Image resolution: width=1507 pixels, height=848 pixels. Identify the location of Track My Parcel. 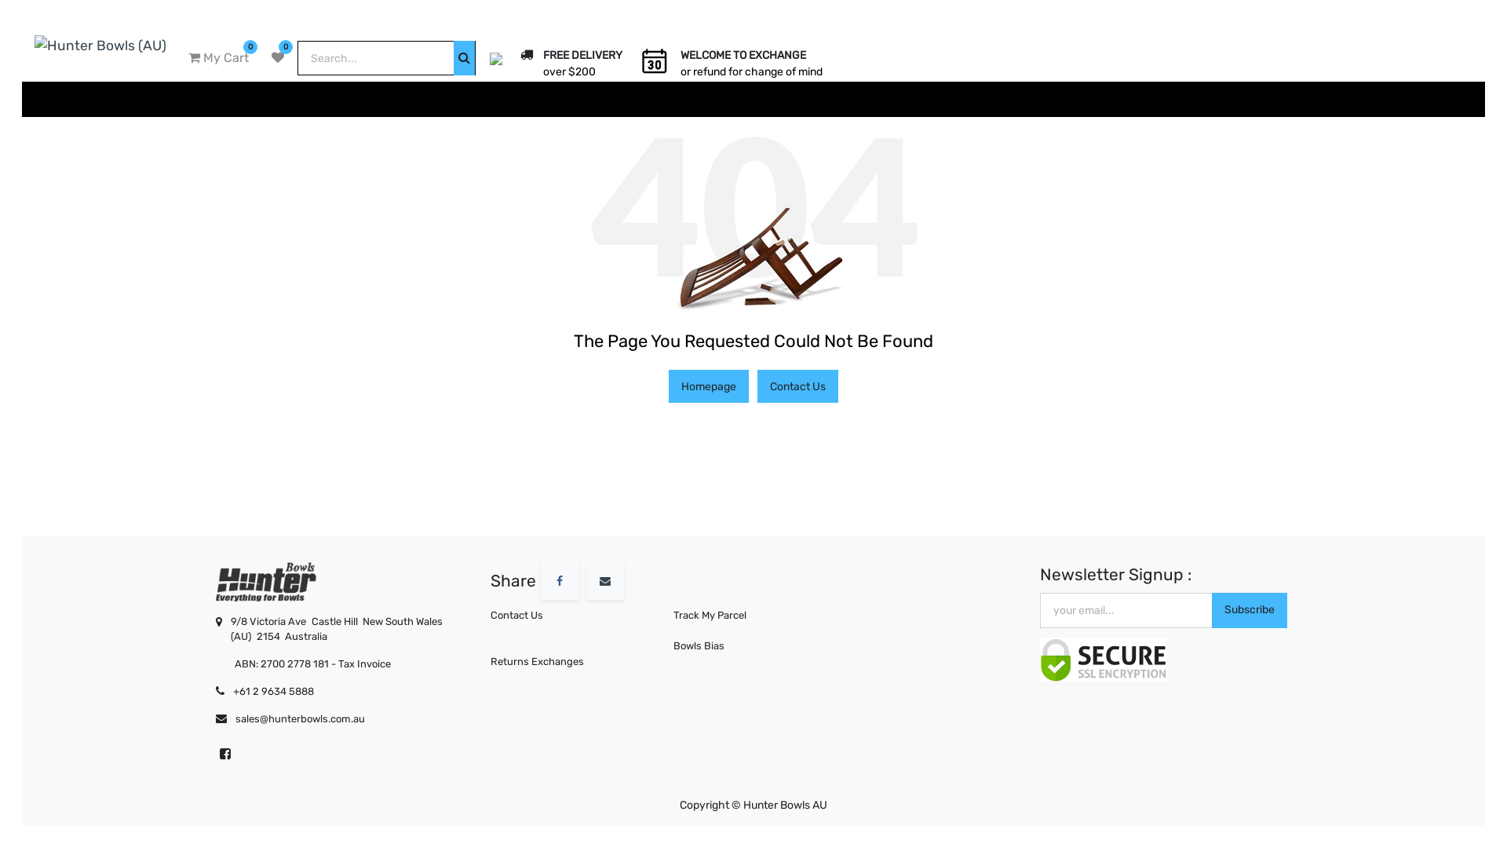
(753, 616).